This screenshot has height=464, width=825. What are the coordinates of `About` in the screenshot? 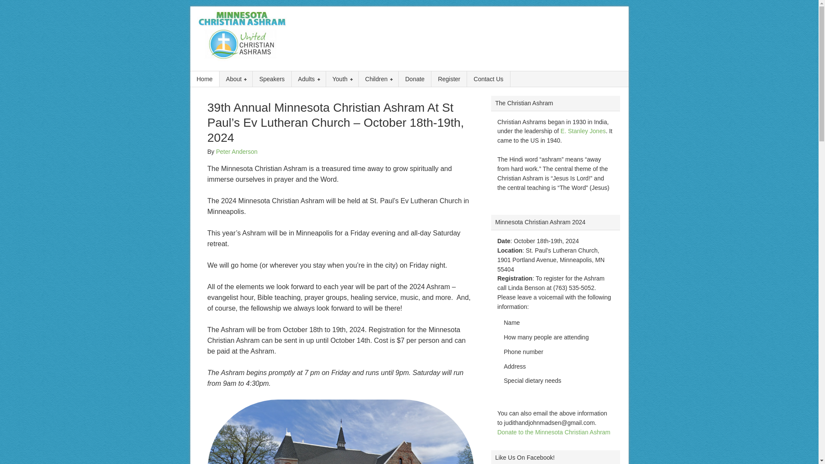 It's located at (236, 79).